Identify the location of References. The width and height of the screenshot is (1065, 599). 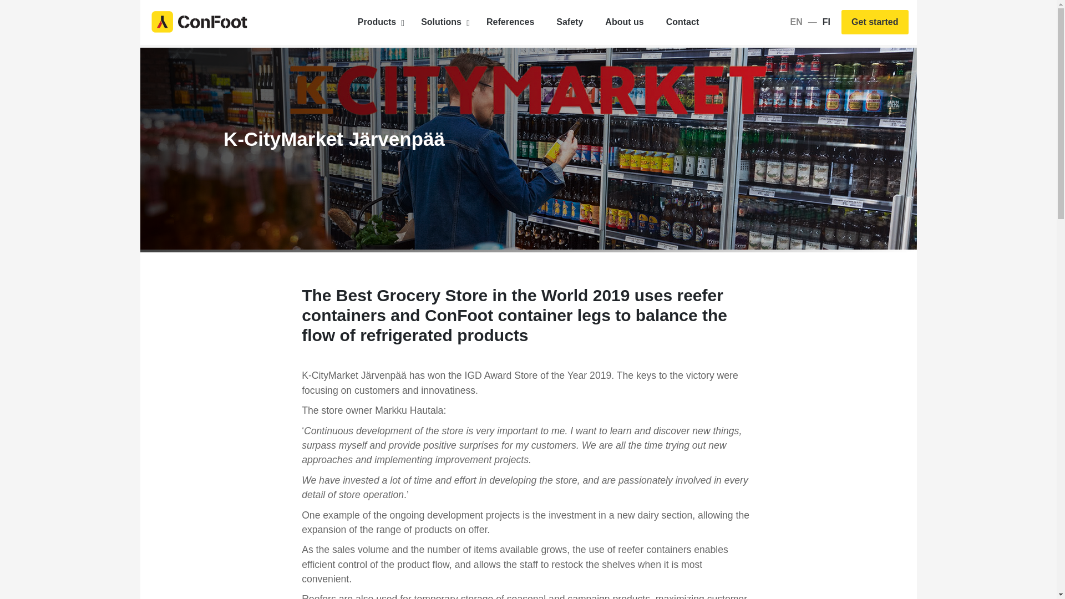
(510, 22).